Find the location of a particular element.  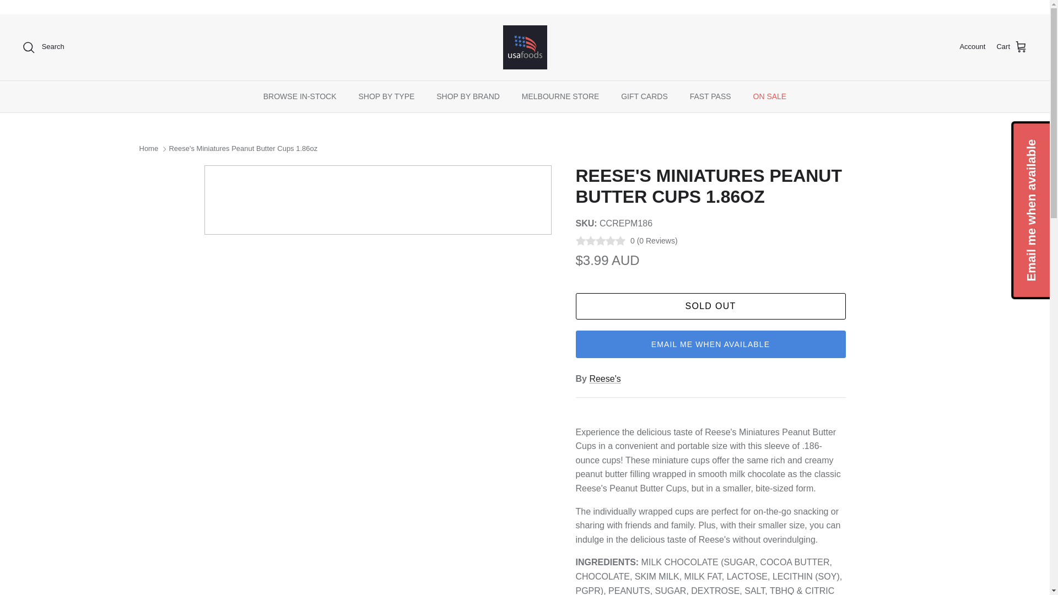

Cart is located at coordinates (1012, 47).